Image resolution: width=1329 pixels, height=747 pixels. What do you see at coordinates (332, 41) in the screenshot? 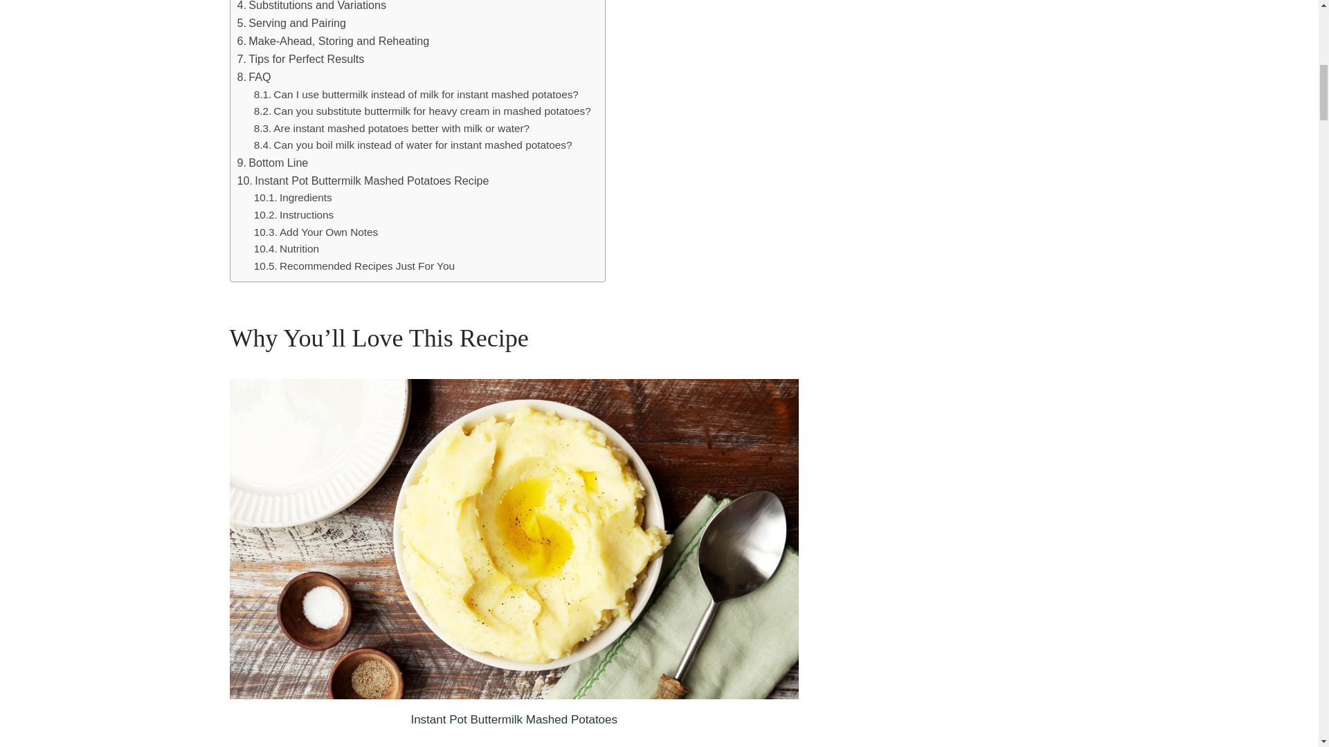
I see `Make-Ahead, Storing and Reheating` at bounding box center [332, 41].